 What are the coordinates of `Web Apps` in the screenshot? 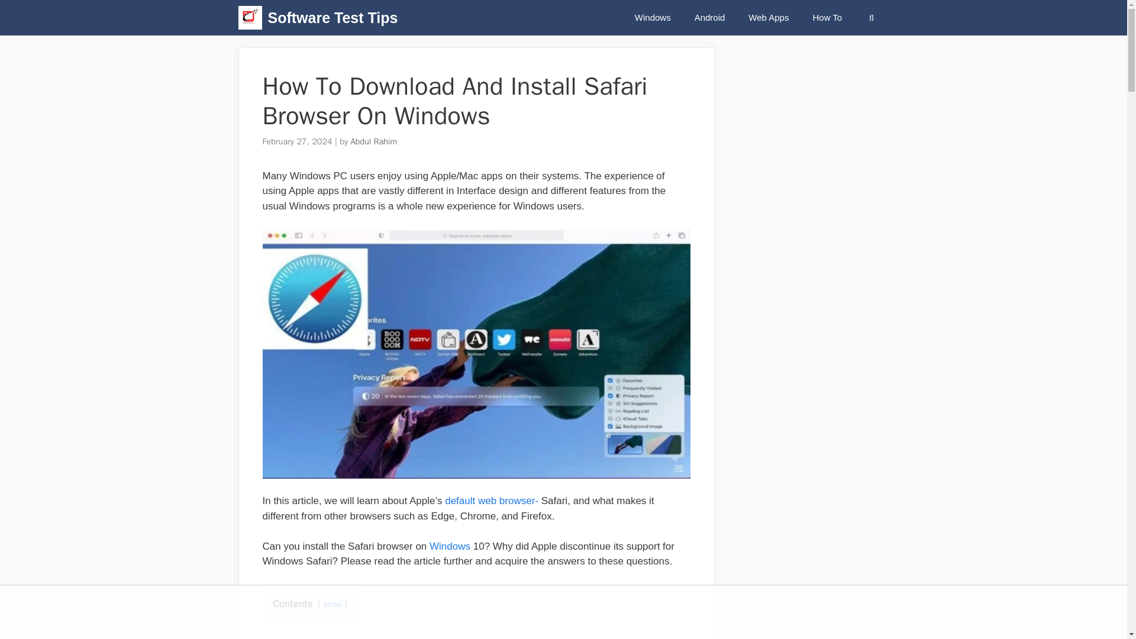 It's located at (768, 18).